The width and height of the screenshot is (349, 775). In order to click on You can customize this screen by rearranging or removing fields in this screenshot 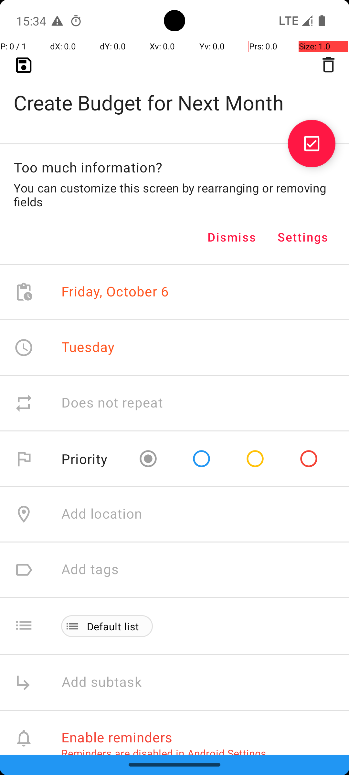, I will do `click(174, 195)`.